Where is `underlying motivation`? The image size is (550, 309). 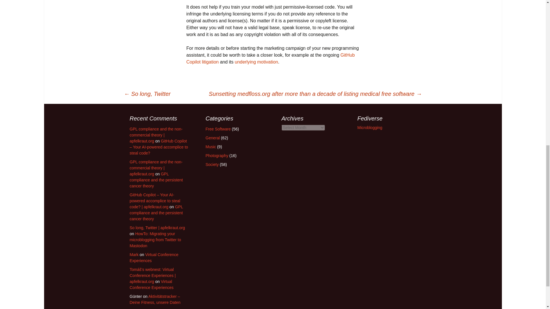
underlying motivation is located at coordinates (256, 62).